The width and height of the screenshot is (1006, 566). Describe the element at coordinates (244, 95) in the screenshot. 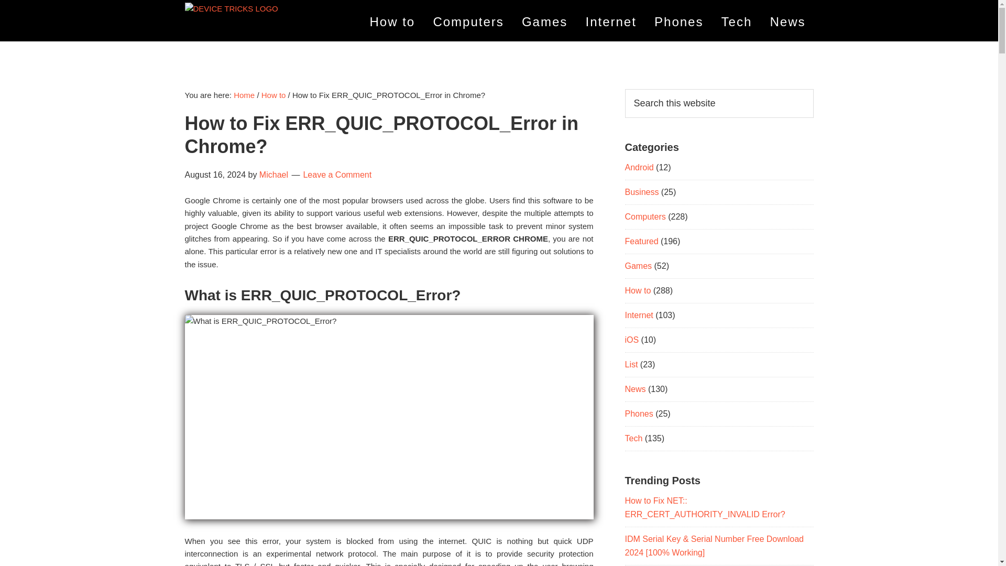

I see `Home` at that location.